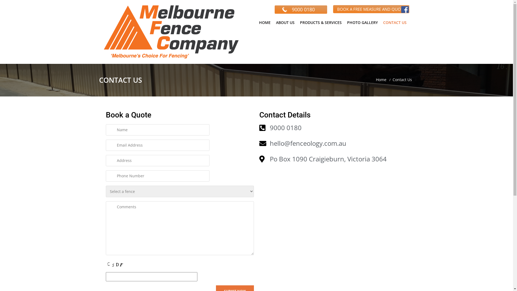  I want to click on ABOUT US, so click(285, 23).